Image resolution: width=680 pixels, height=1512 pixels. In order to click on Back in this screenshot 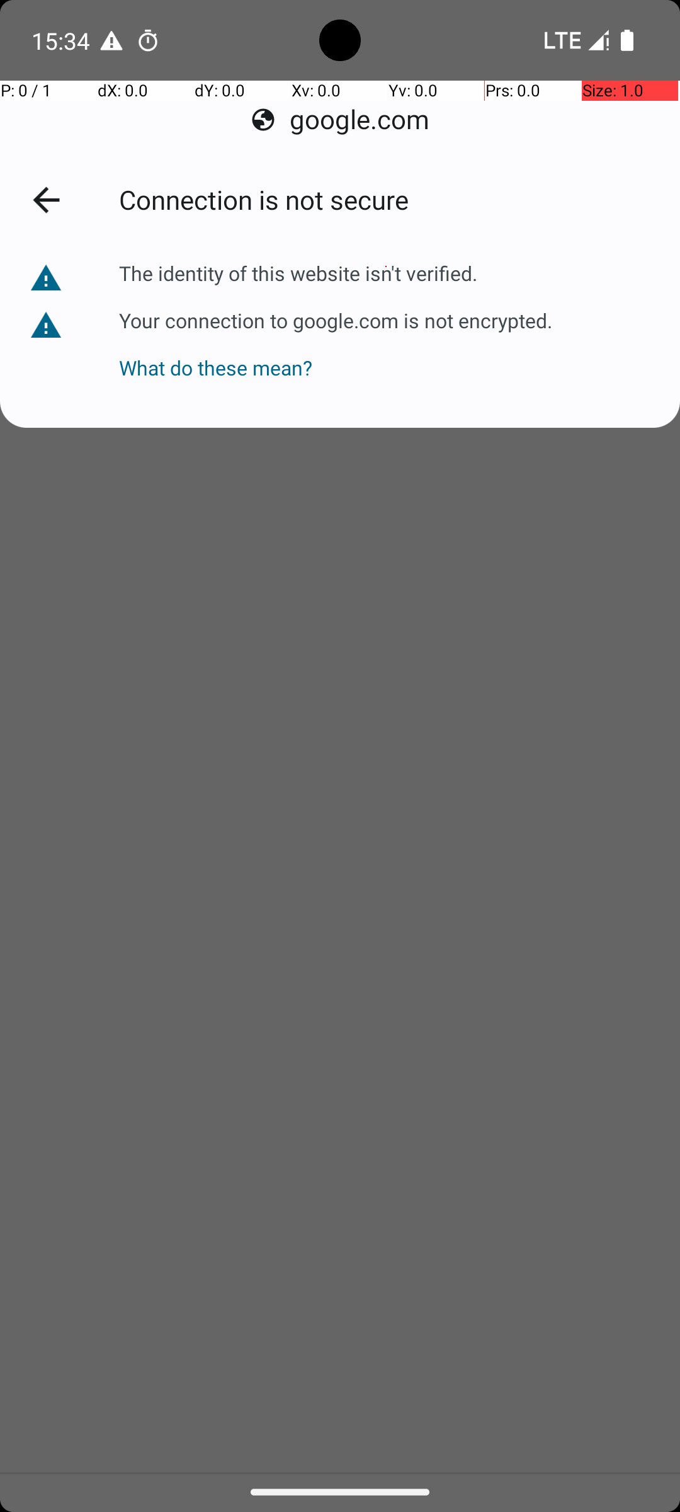, I will do `click(54, 202)`.